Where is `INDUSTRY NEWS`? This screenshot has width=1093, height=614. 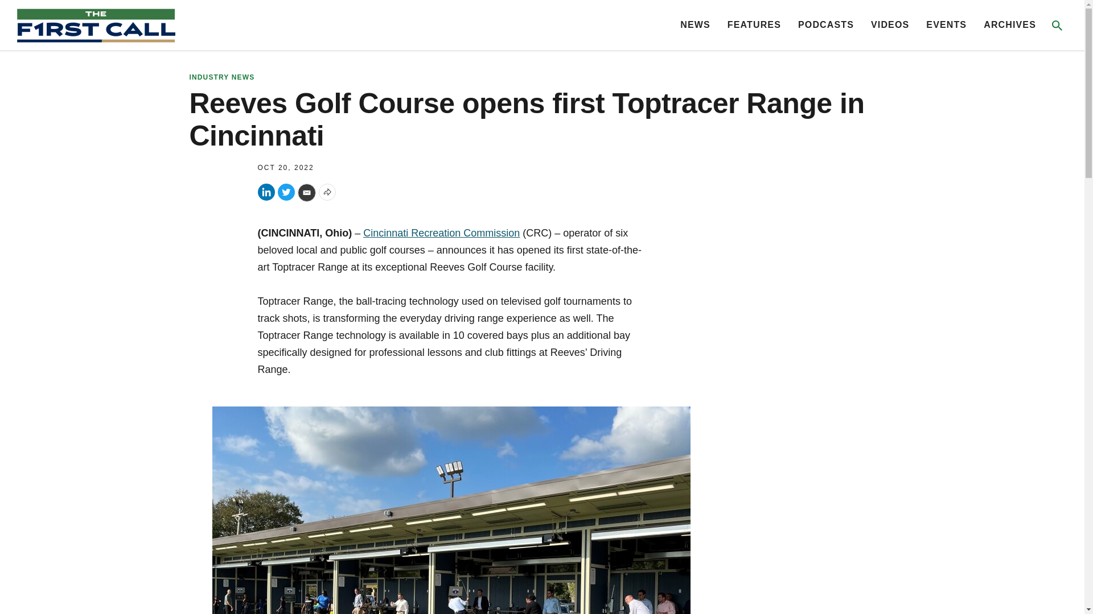
INDUSTRY NEWS is located at coordinates (539, 77).